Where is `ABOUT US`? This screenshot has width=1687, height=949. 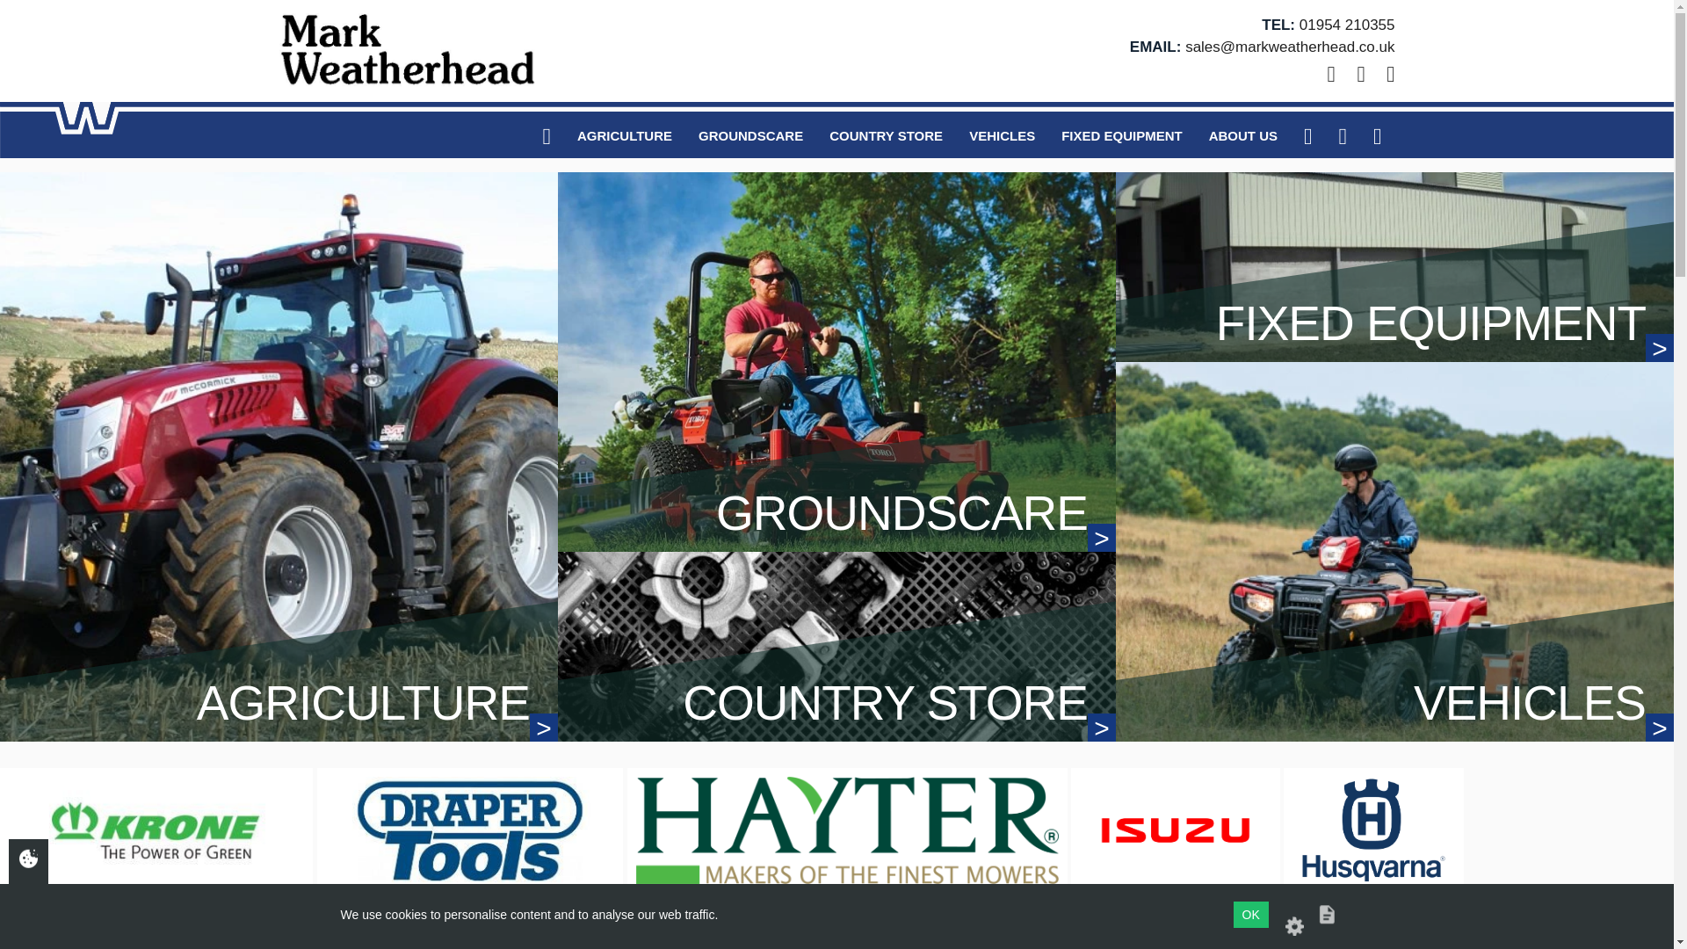
ABOUT US is located at coordinates (1242, 135).